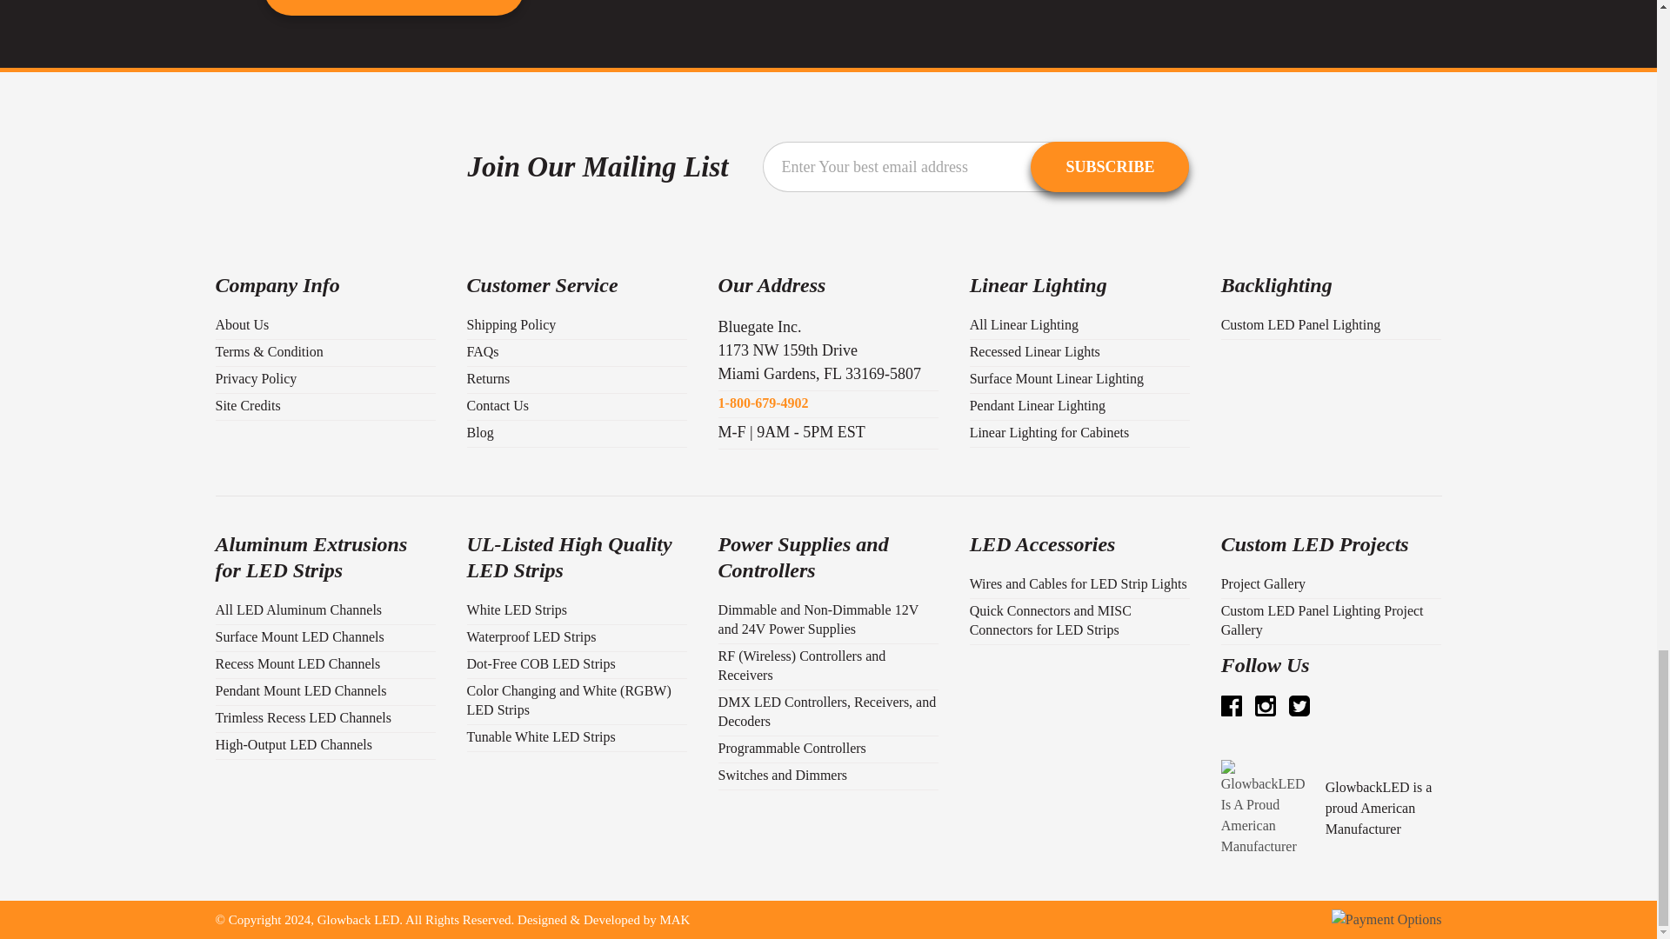  I want to click on Payment Options, so click(1386, 920).